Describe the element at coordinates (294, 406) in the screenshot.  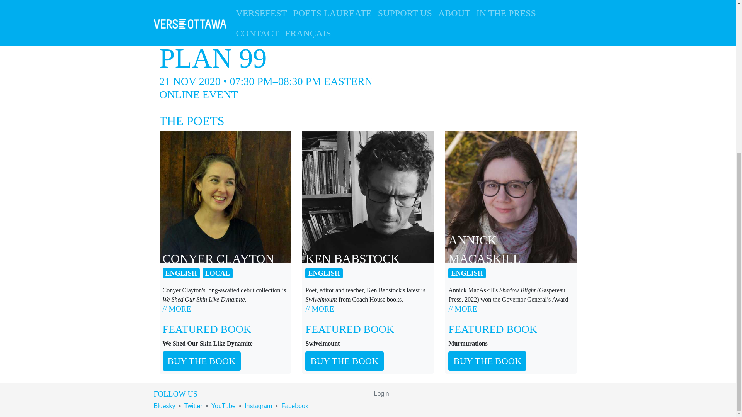
I see `Facebook` at that location.